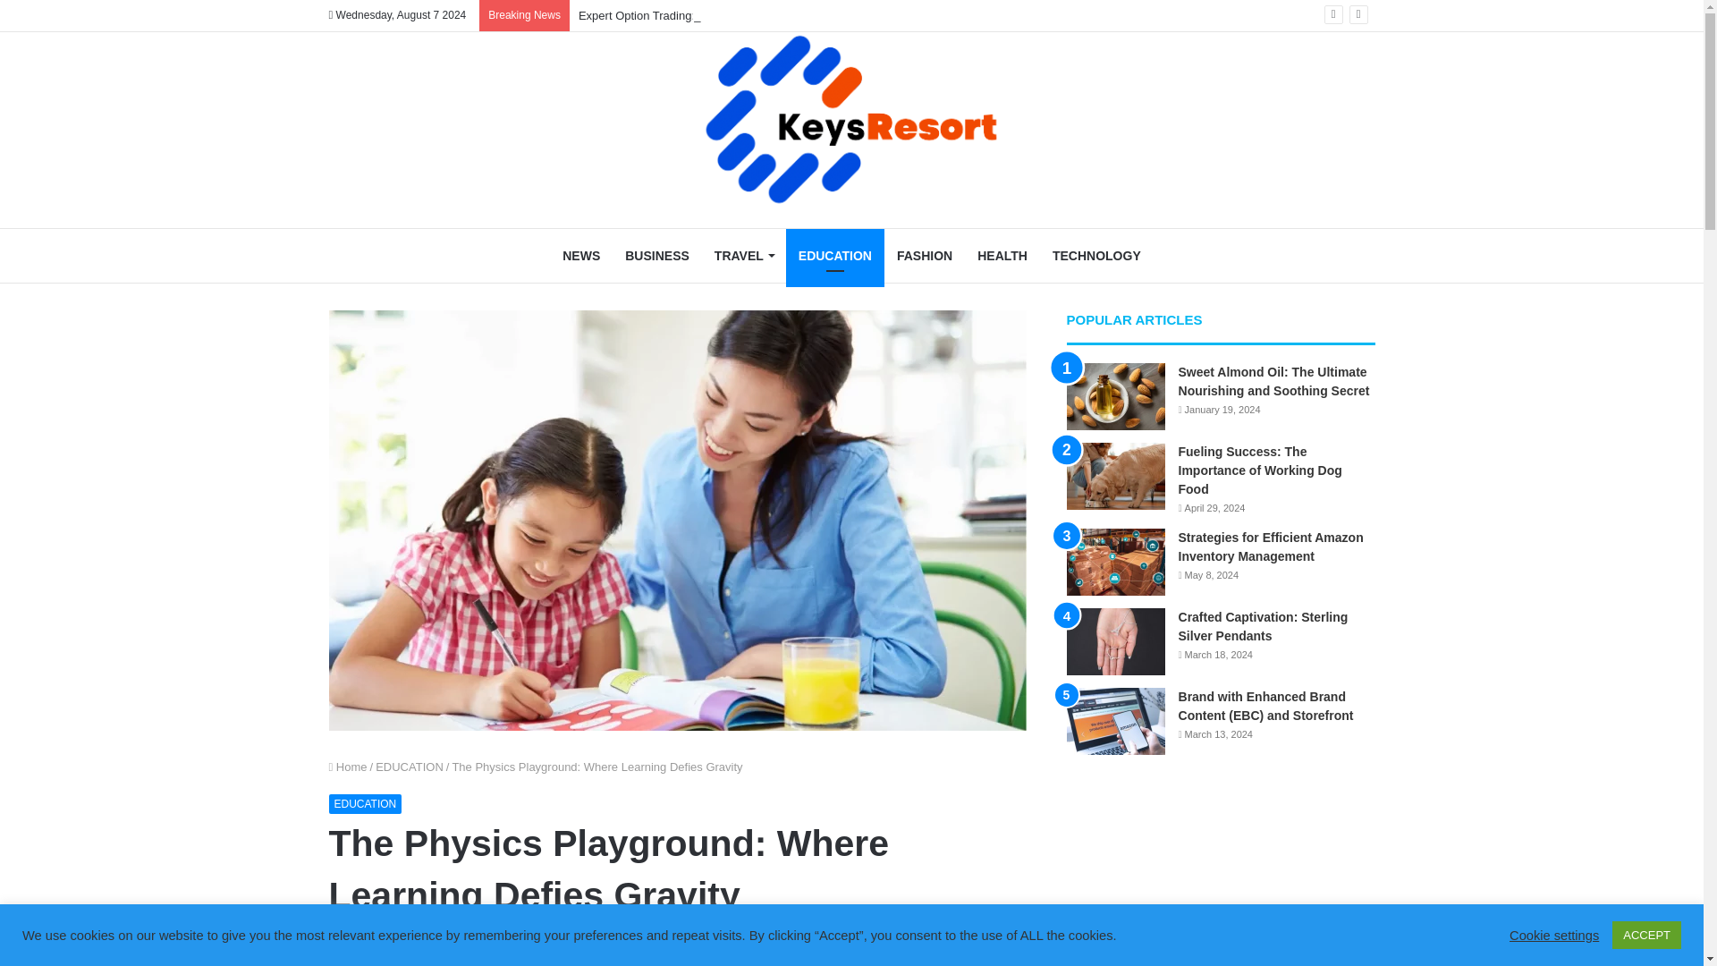  Describe the element at coordinates (1002, 256) in the screenshot. I see `HEALTH` at that location.